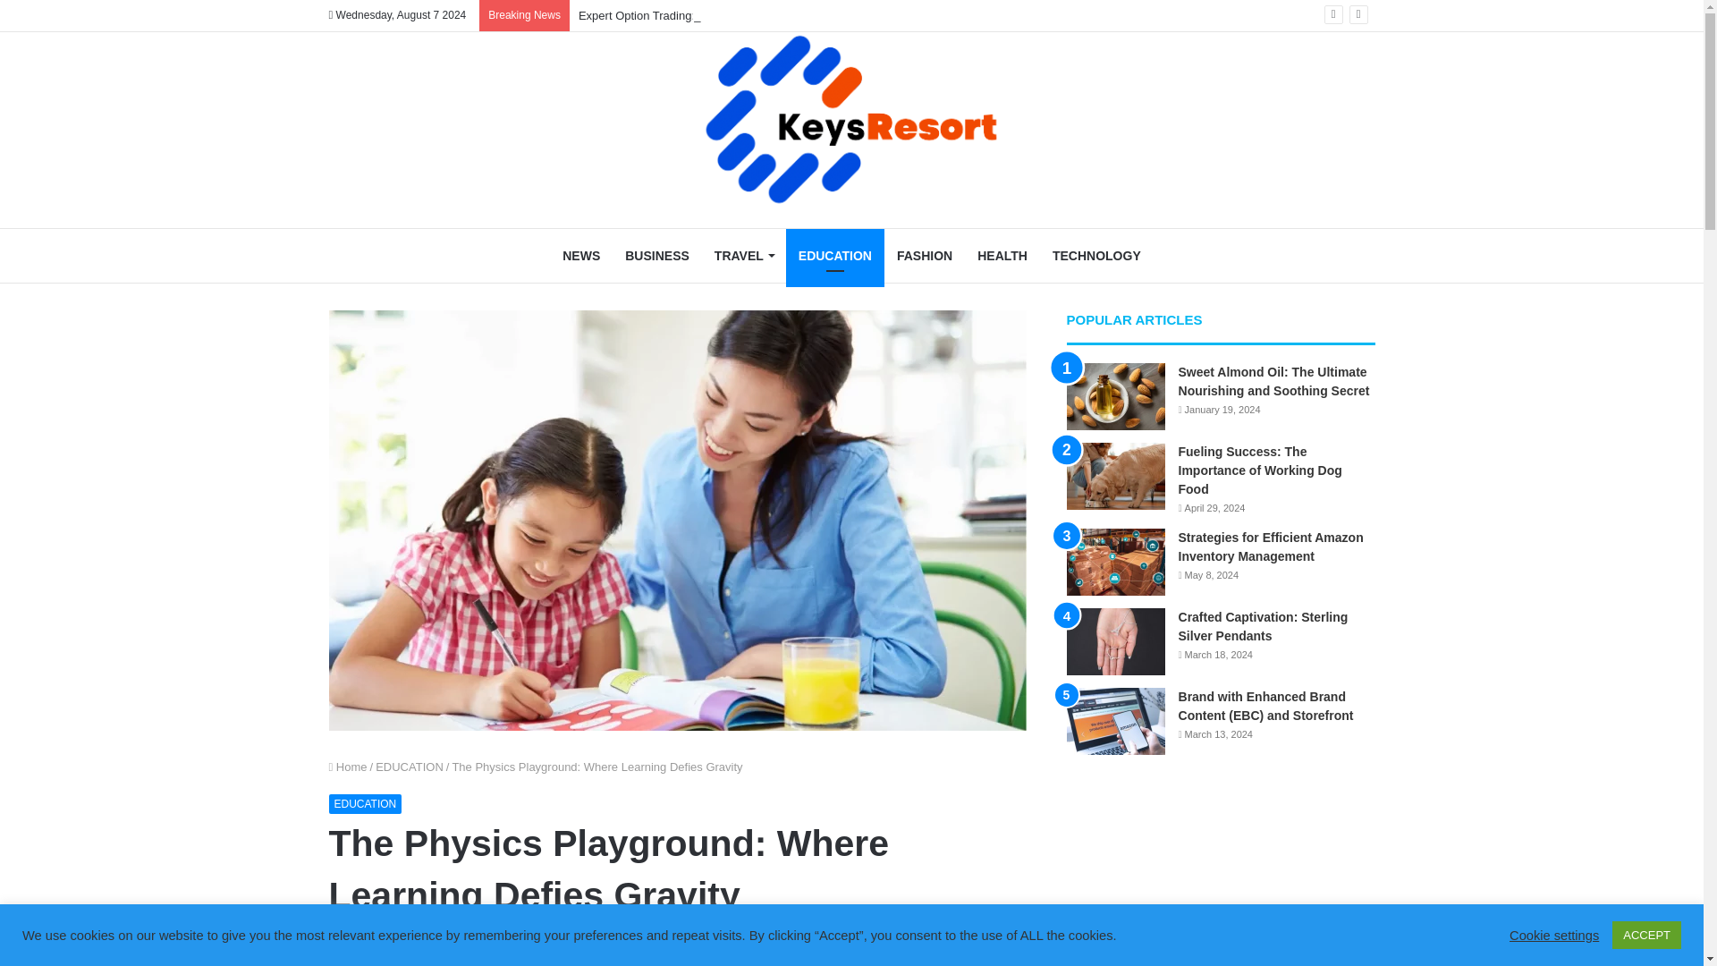  Describe the element at coordinates (1002, 256) in the screenshot. I see `HEALTH` at that location.